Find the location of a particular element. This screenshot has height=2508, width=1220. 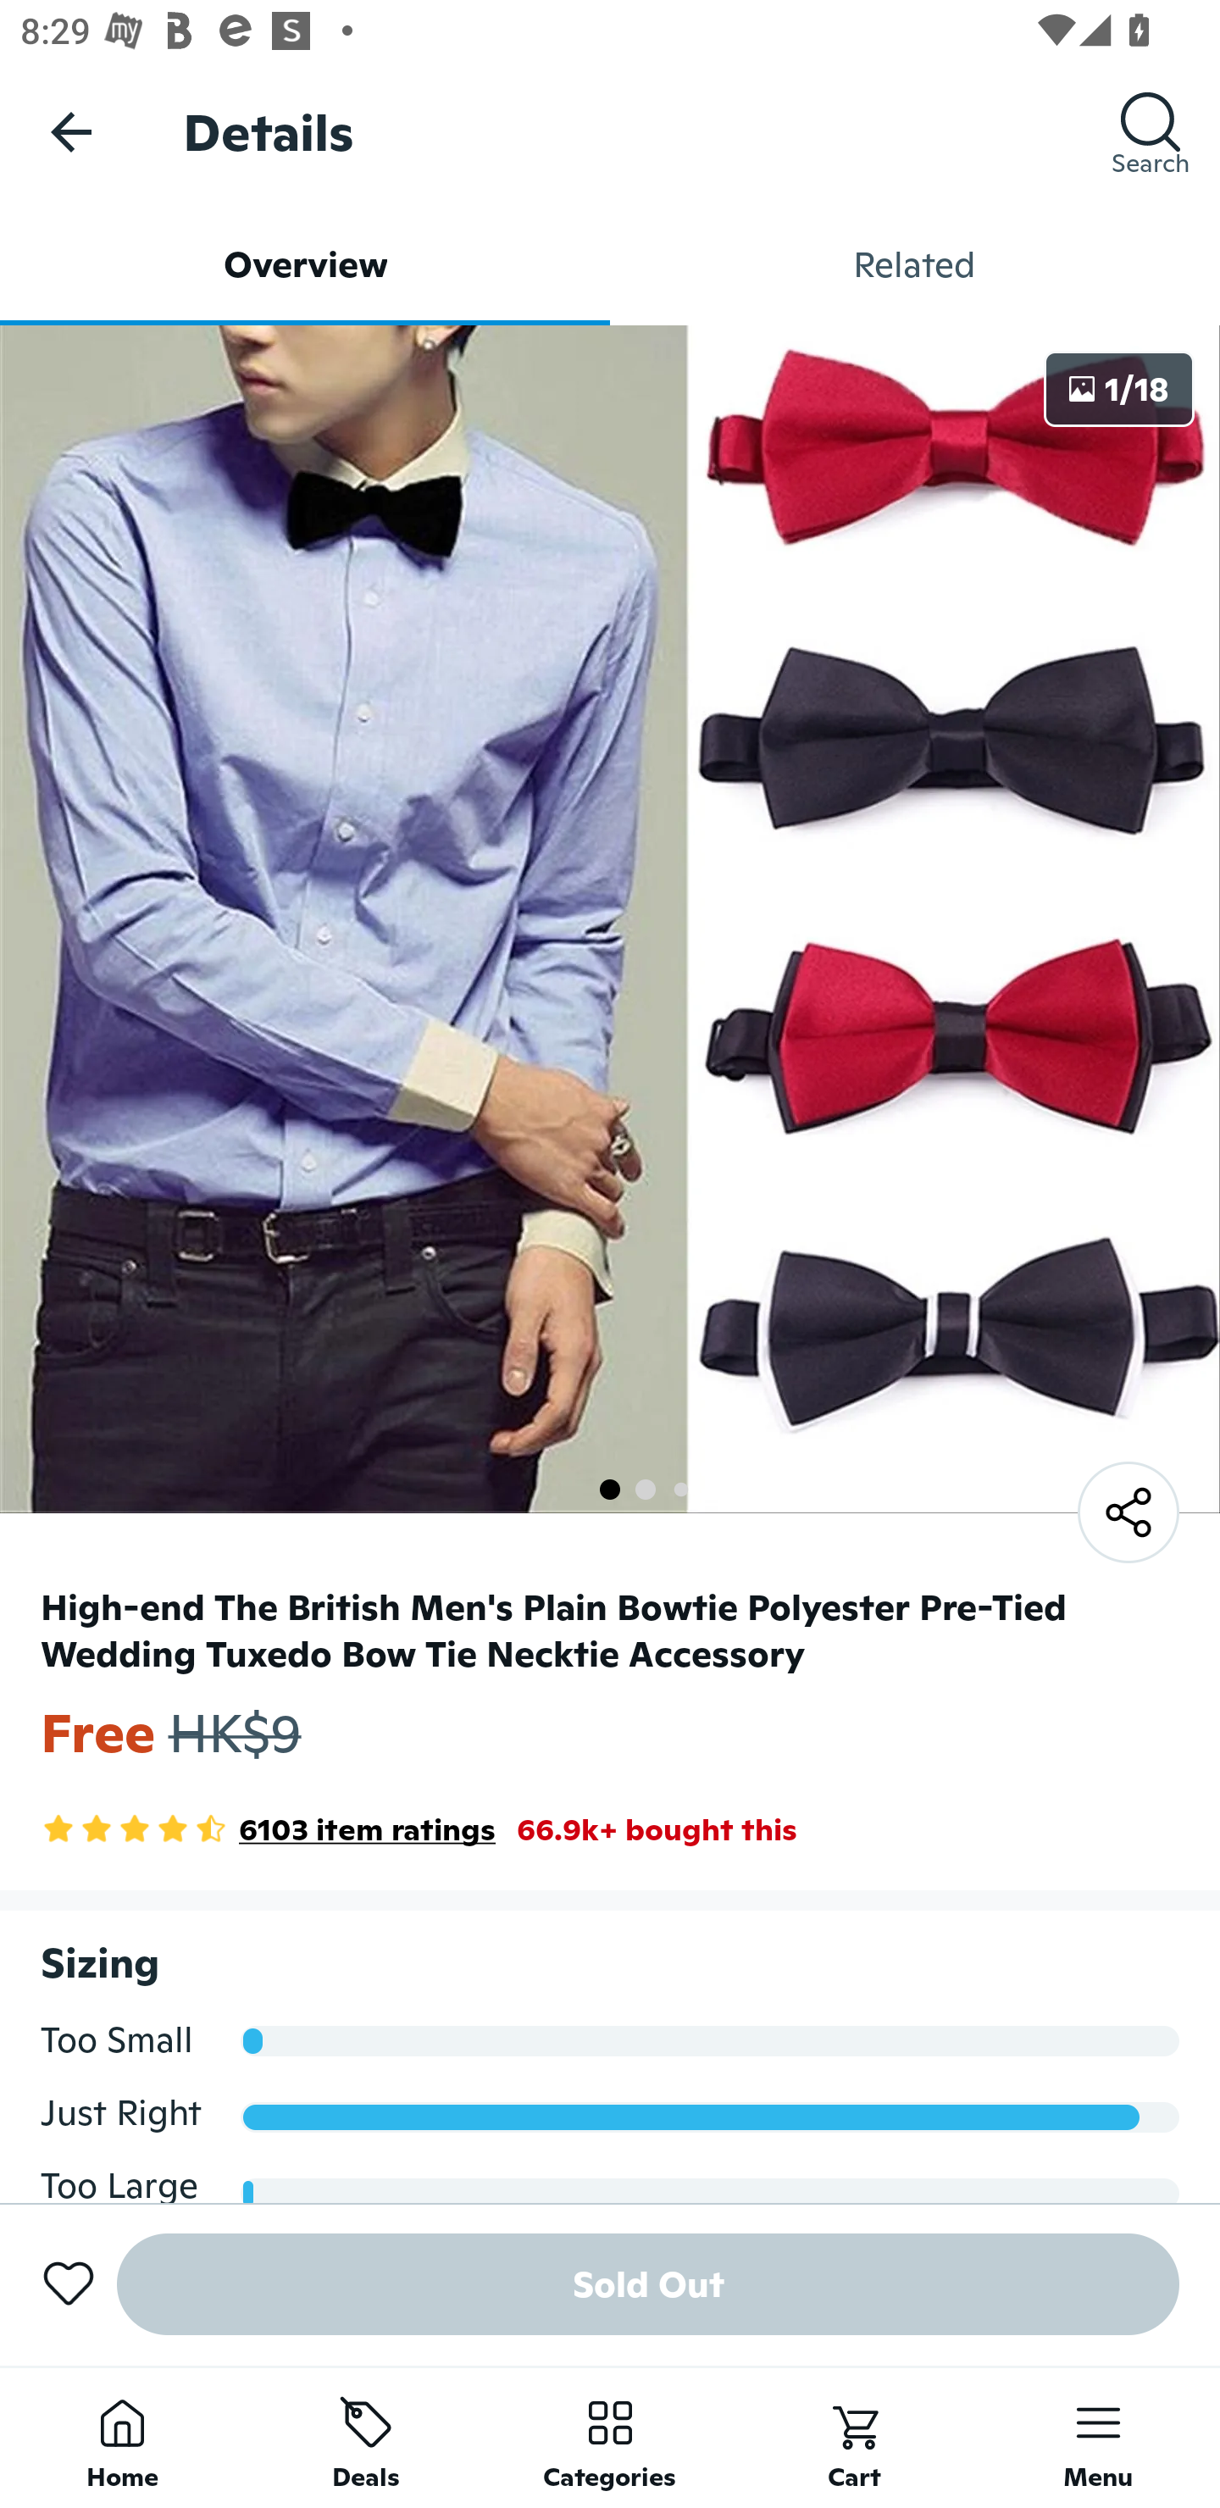

Cart is located at coordinates (854, 2437).